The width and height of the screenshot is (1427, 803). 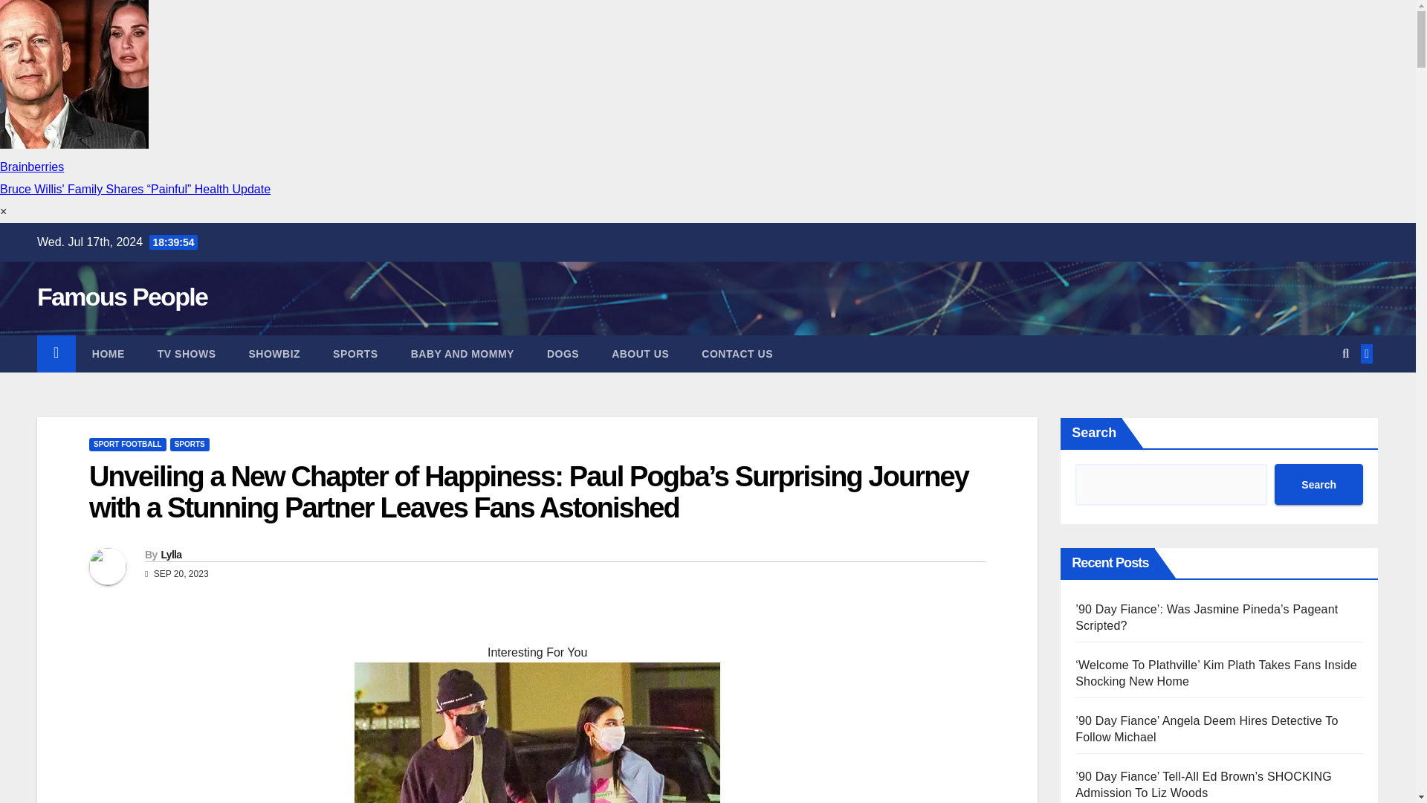 What do you see at coordinates (462, 354) in the screenshot?
I see `BABY AND MOMMY` at bounding box center [462, 354].